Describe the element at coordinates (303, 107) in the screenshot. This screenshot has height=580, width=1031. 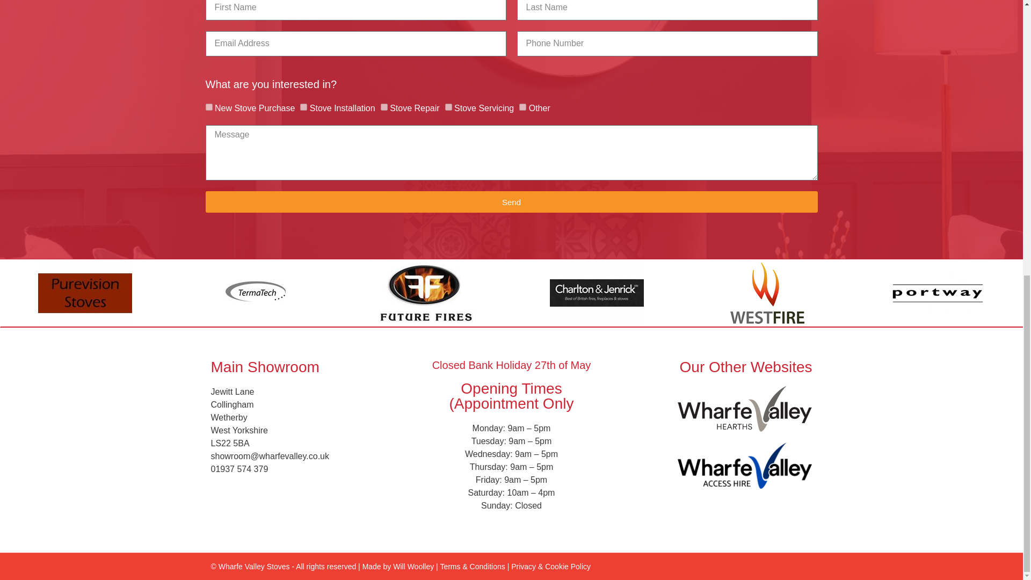
I see `Stove Installation` at that location.